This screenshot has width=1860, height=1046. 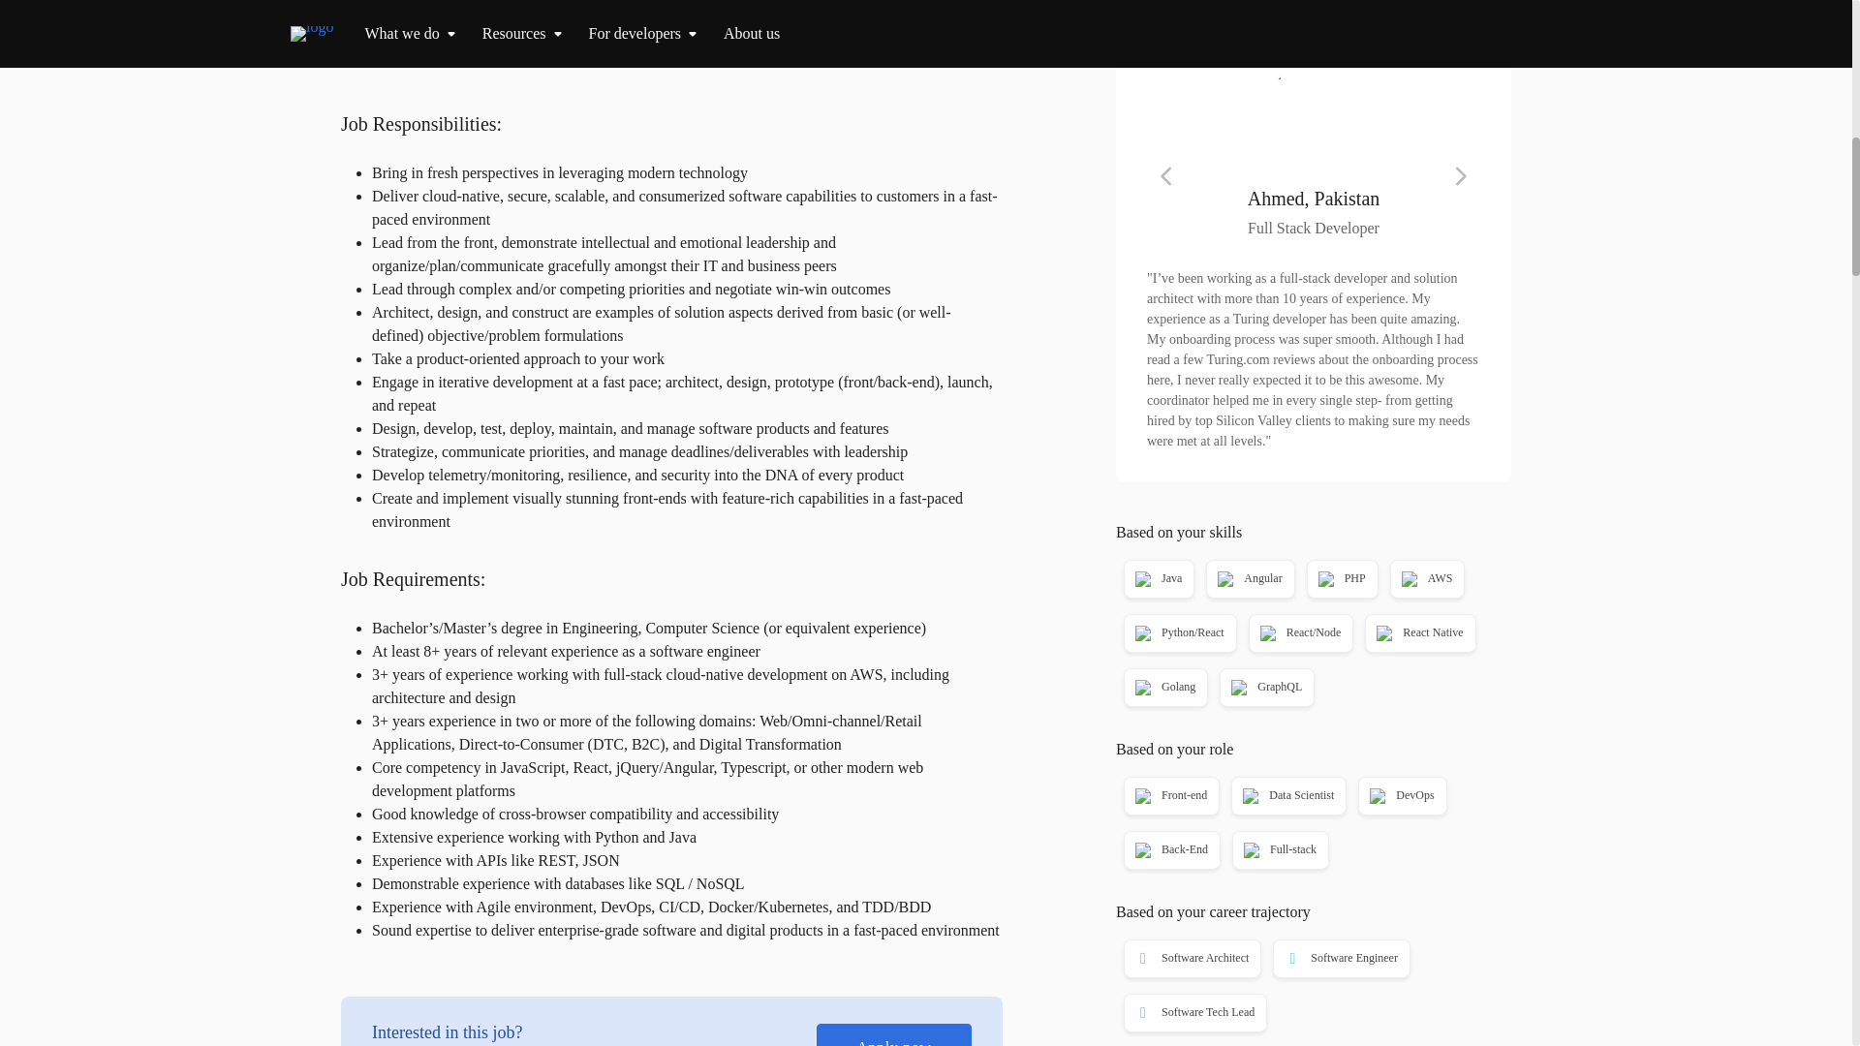 What do you see at coordinates (1157, 579) in the screenshot?
I see `Java` at bounding box center [1157, 579].